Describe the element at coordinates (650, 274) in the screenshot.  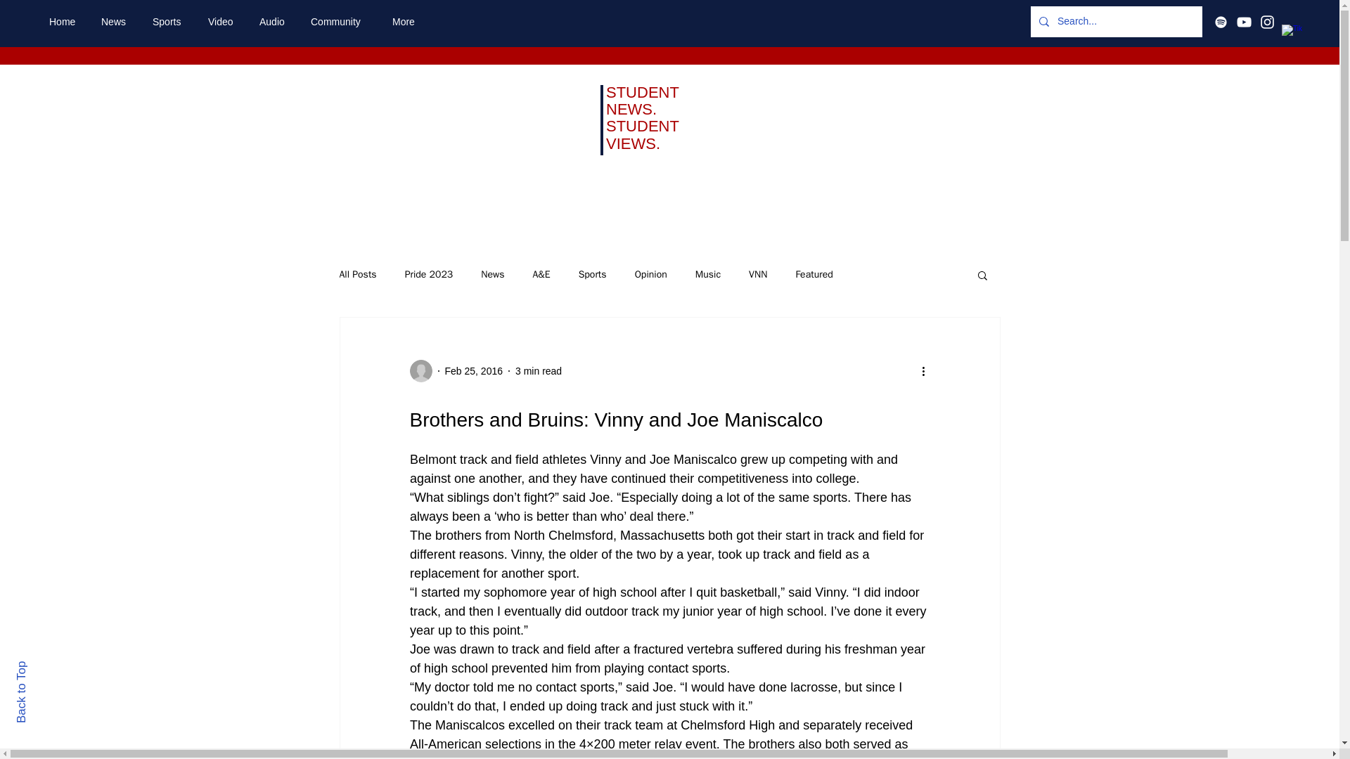
I see `Opinion` at that location.